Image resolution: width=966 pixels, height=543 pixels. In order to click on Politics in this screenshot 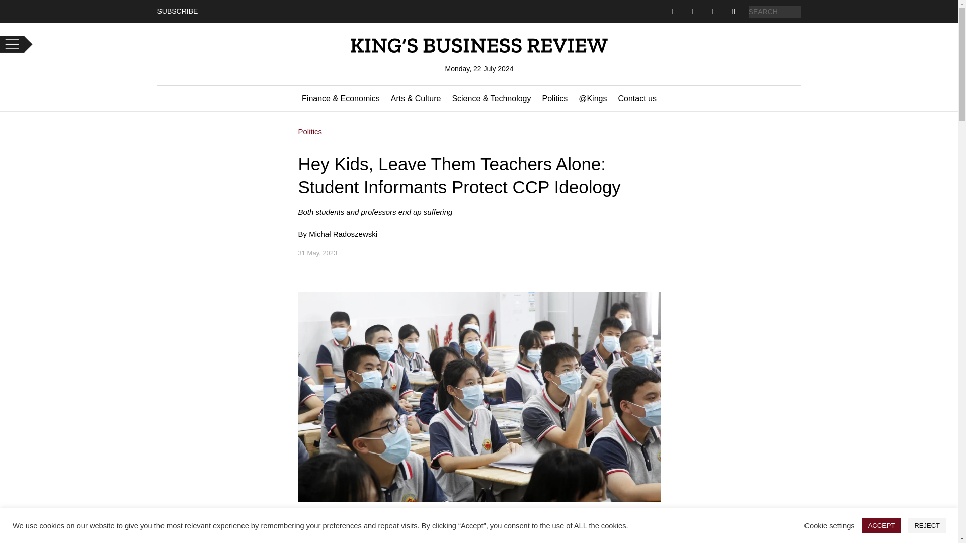, I will do `click(309, 131)`.